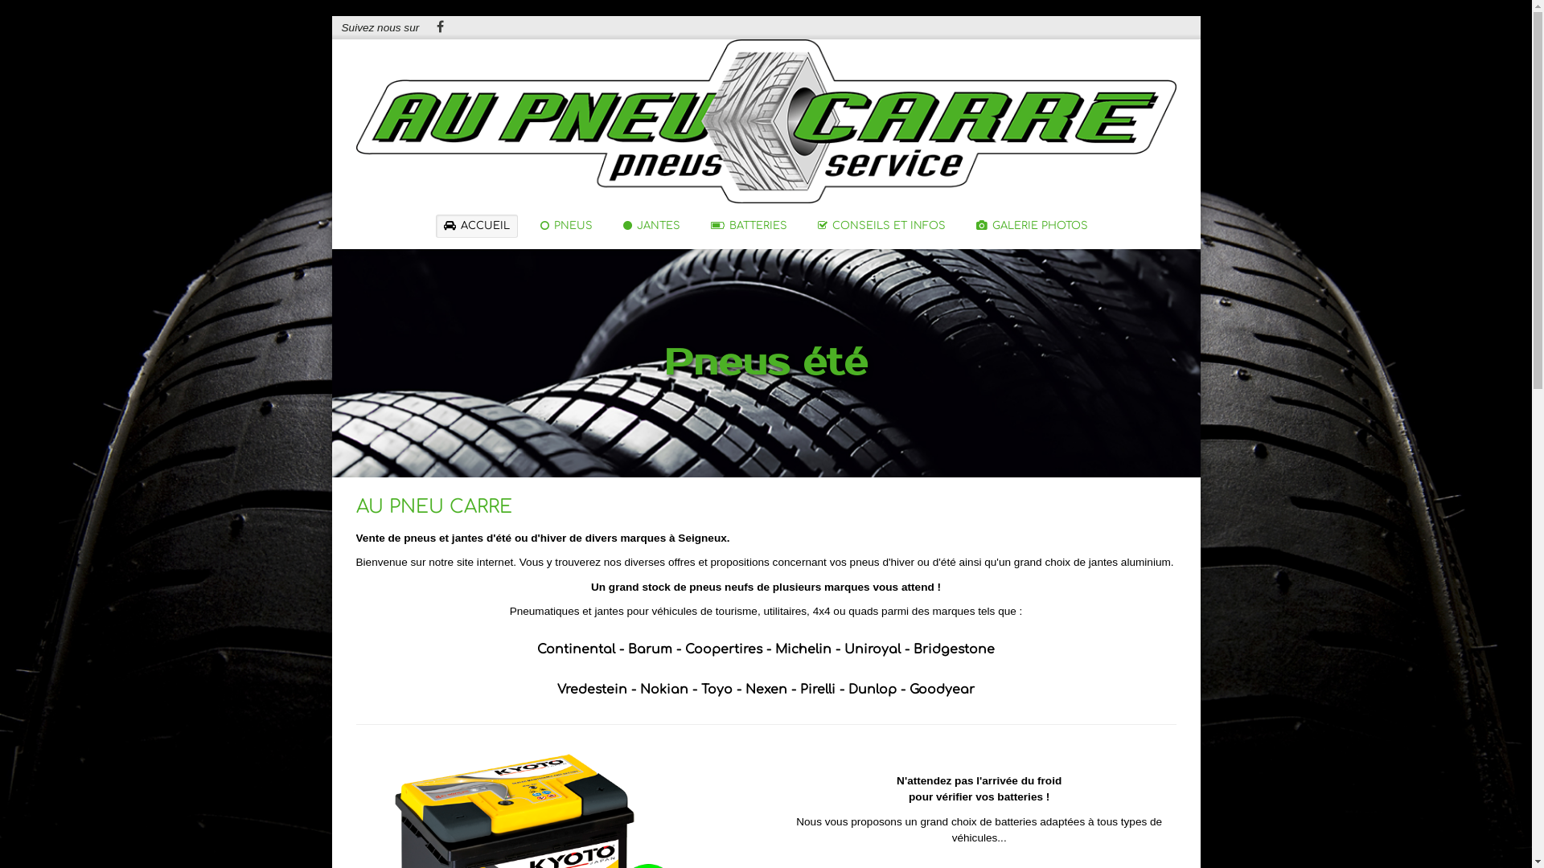  I want to click on CONSEILS ET INFOS, so click(881, 227).